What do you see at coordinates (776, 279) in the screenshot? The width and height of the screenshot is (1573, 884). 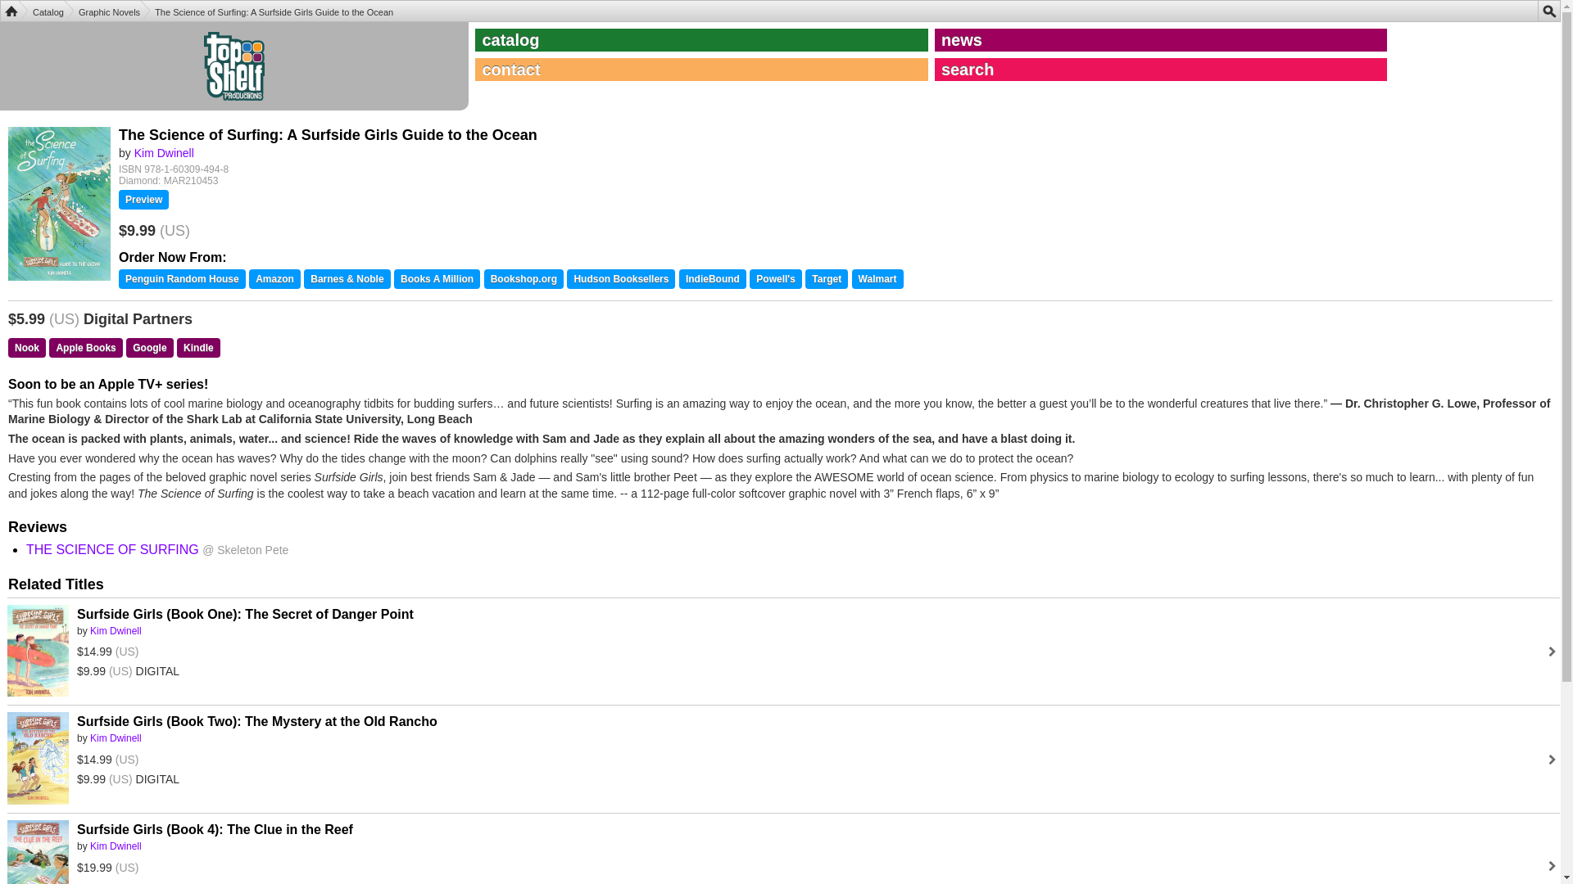 I see `Powell's` at bounding box center [776, 279].